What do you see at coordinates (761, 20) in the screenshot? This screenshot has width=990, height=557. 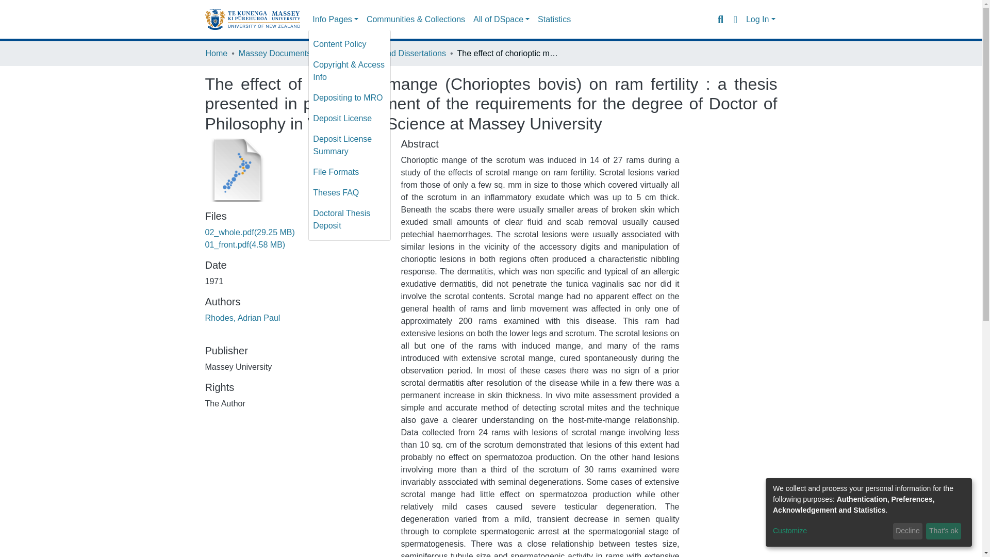 I see `Log In` at bounding box center [761, 20].